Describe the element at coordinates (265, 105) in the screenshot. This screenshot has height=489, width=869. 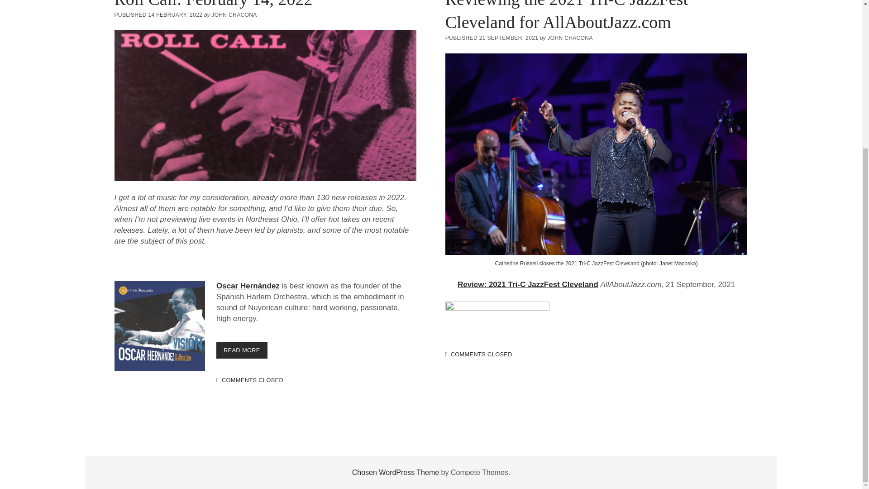
I see `Roll Call: February 14, 2022` at that location.